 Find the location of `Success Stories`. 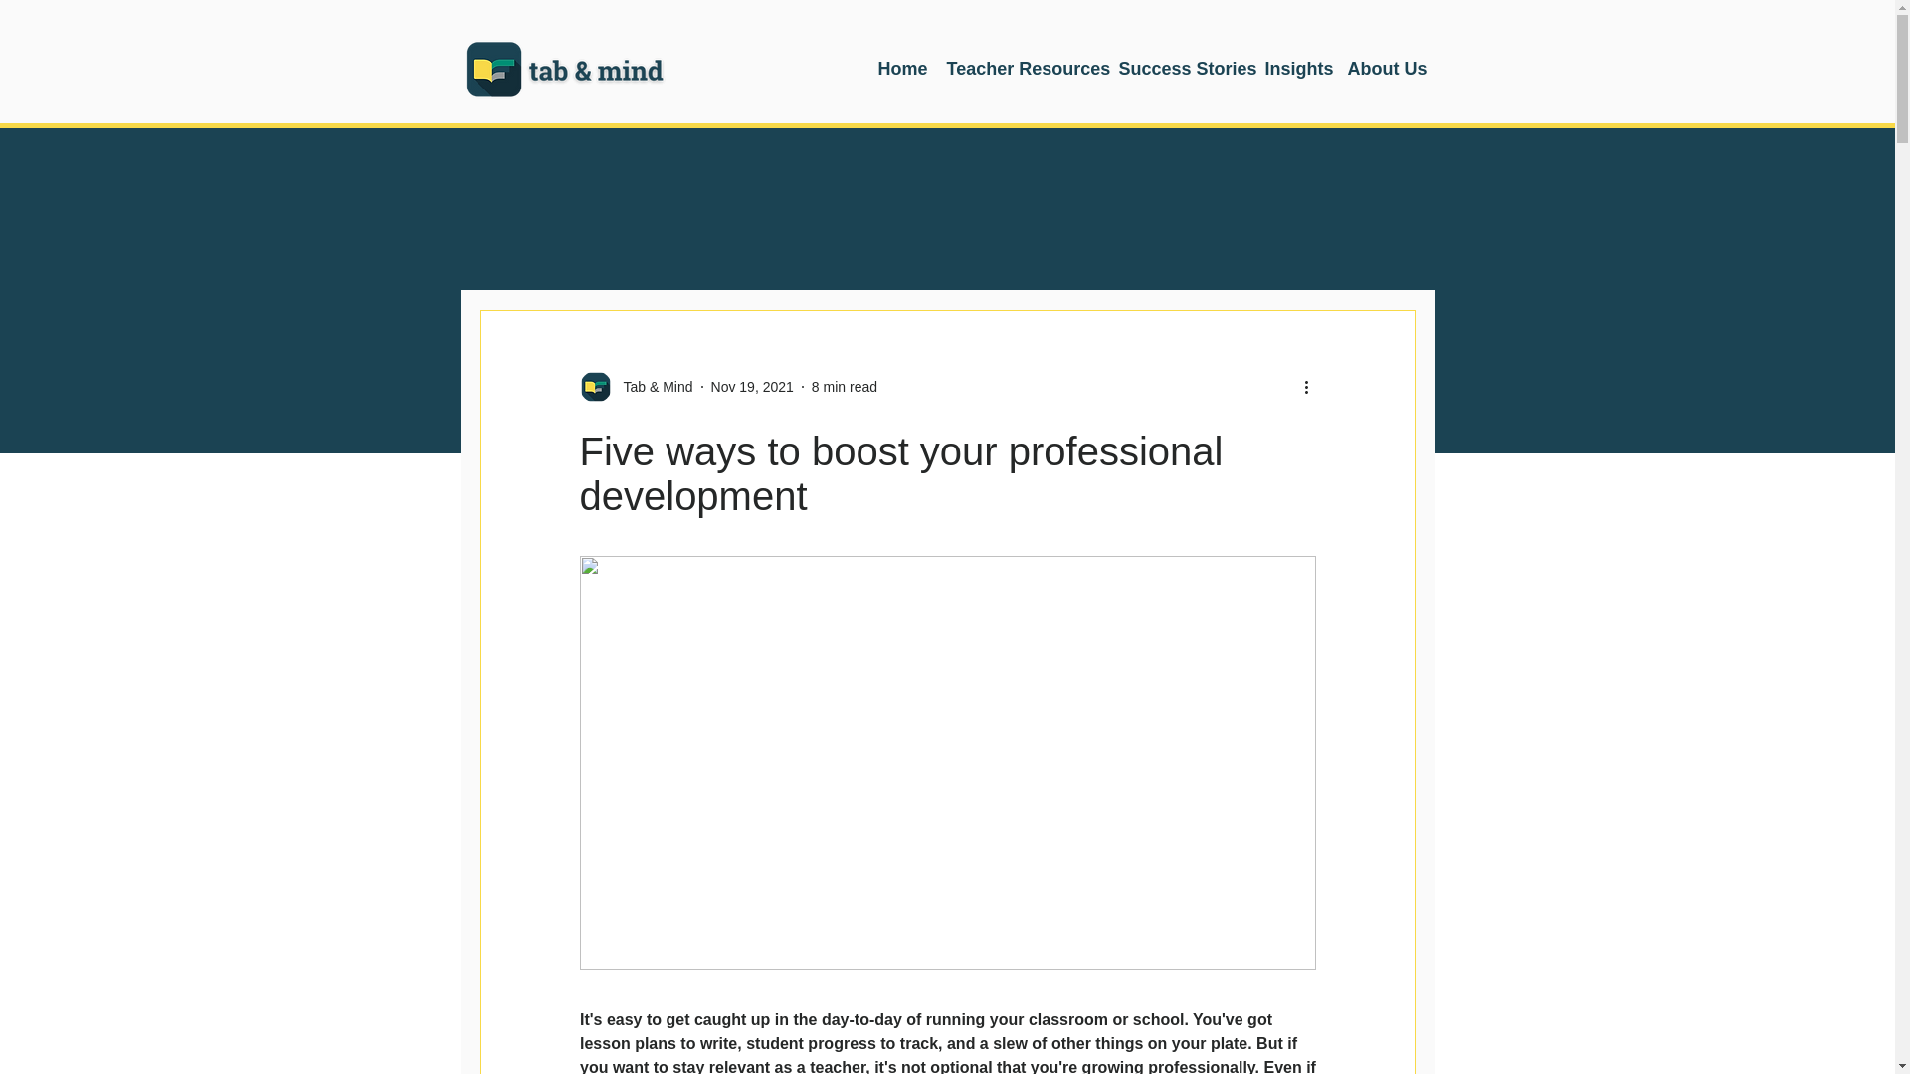

Success Stories is located at coordinates (1181, 68).